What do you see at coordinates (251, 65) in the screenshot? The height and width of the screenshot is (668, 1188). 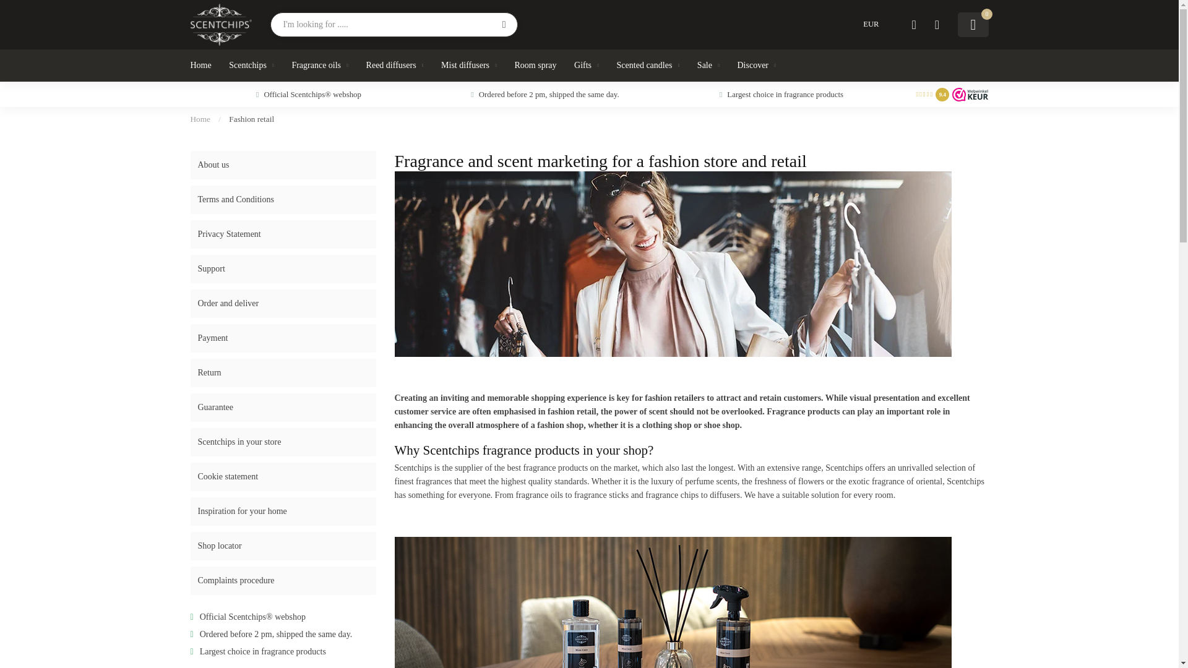 I see `Scentchips` at bounding box center [251, 65].